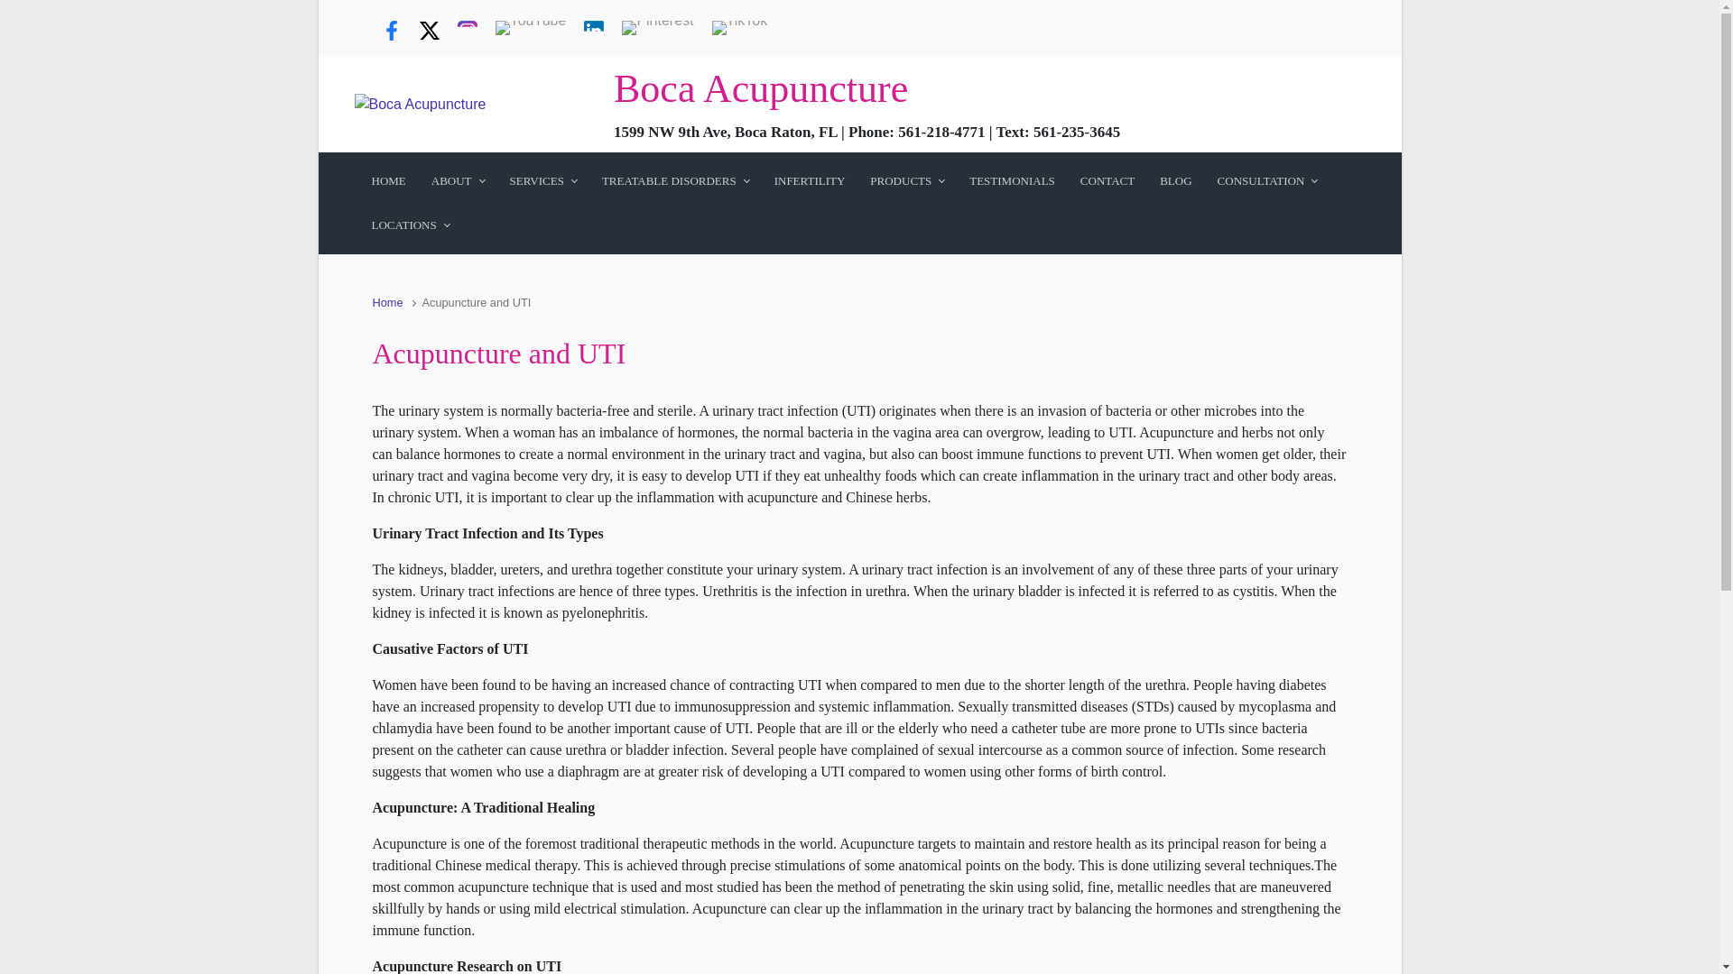 Image resolution: width=1733 pixels, height=974 pixels. Describe the element at coordinates (543, 181) in the screenshot. I see `SERVICES` at that location.